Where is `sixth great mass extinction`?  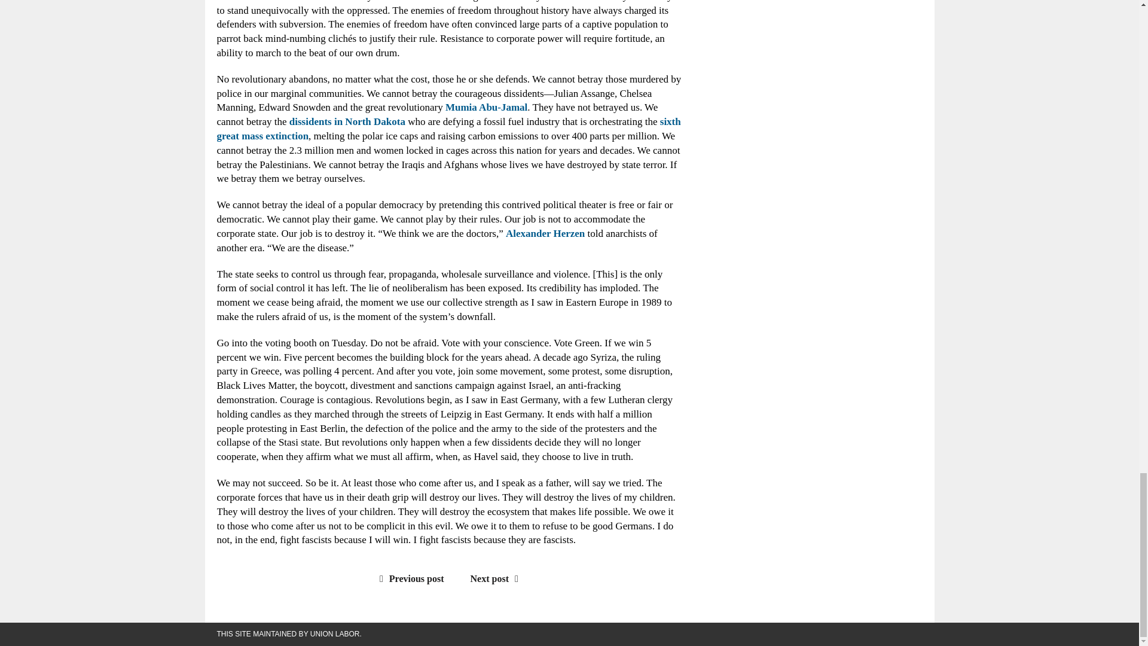
sixth great mass extinction is located at coordinates (448, 129).